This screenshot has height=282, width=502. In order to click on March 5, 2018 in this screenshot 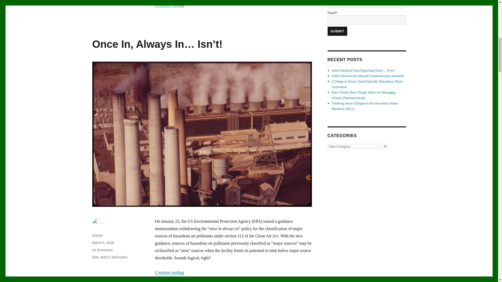, I will do `click(103, 243)`.